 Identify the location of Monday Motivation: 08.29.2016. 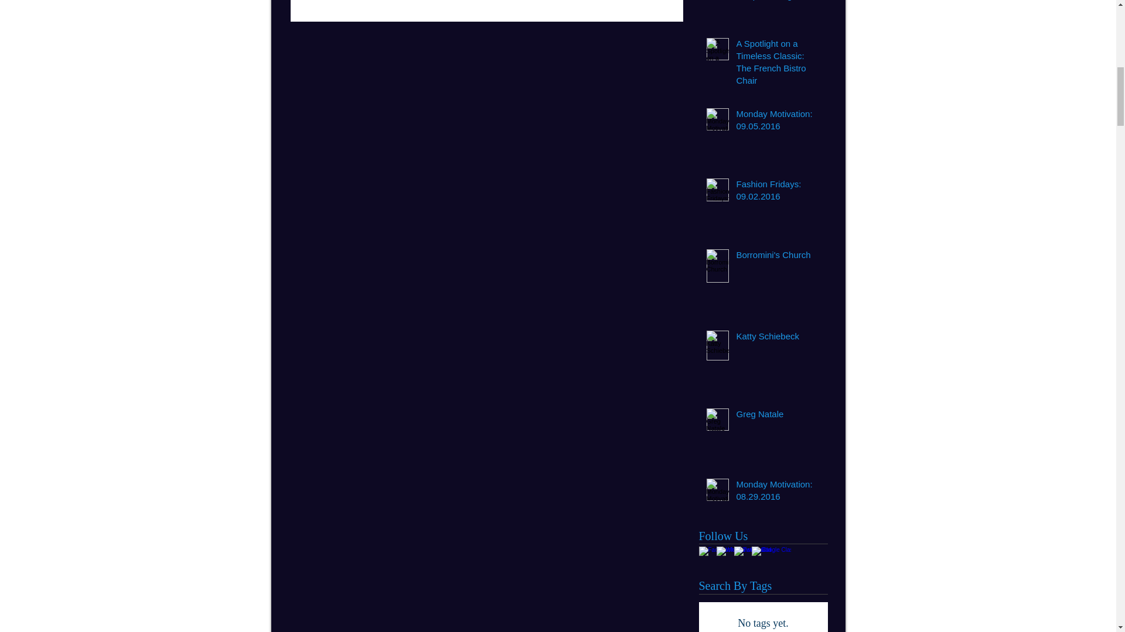
(778, 493).